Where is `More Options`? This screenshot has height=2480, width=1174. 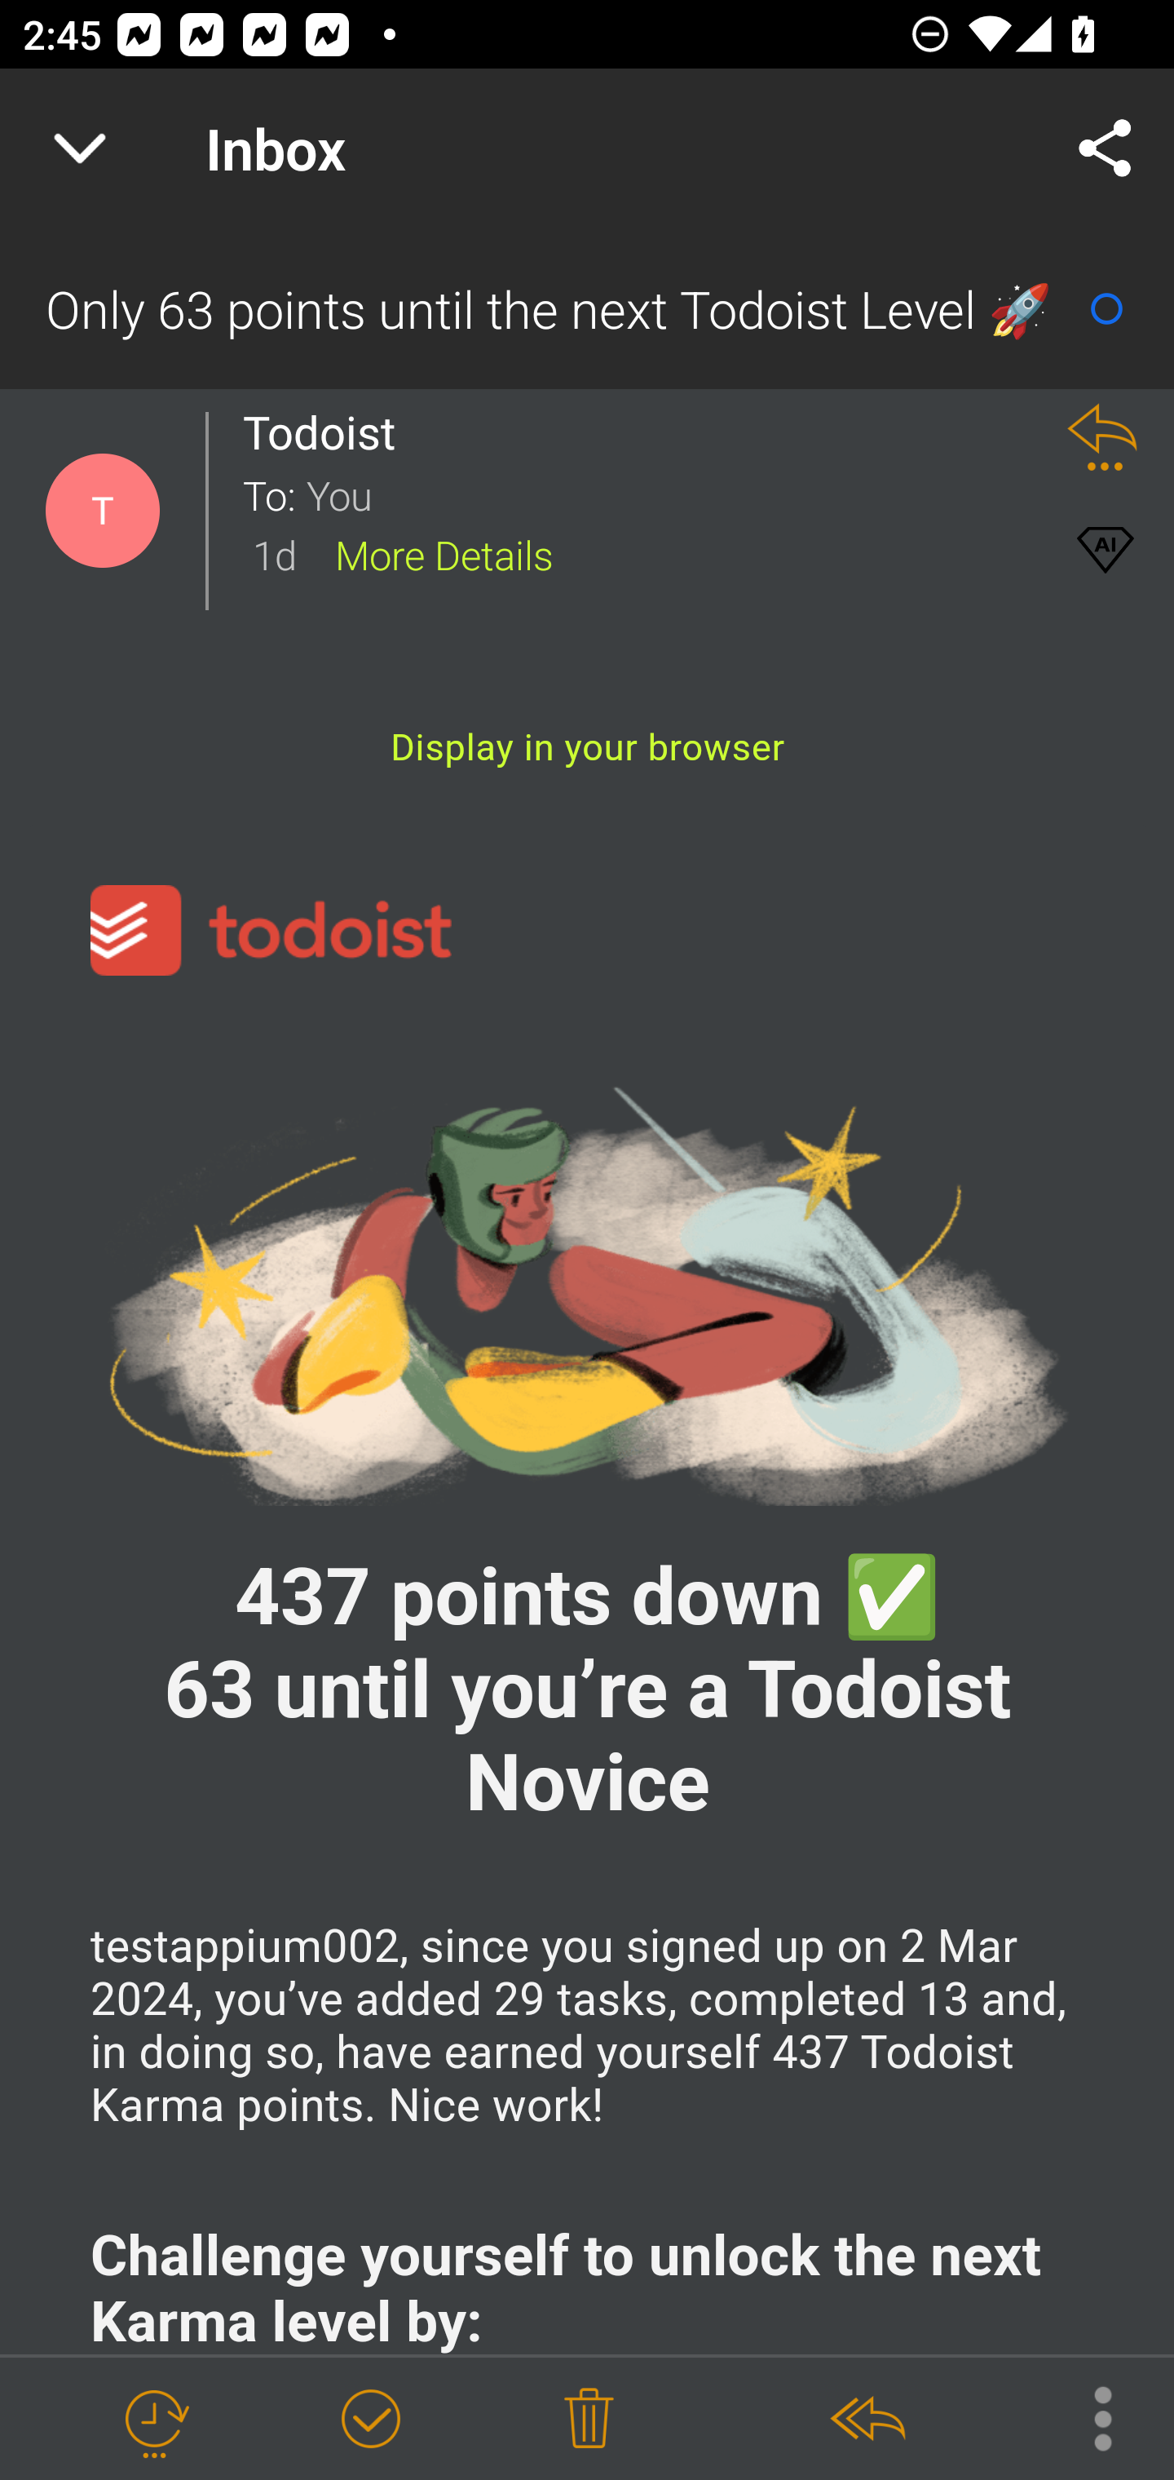 More Options is located at coordinates (1087, 2416).